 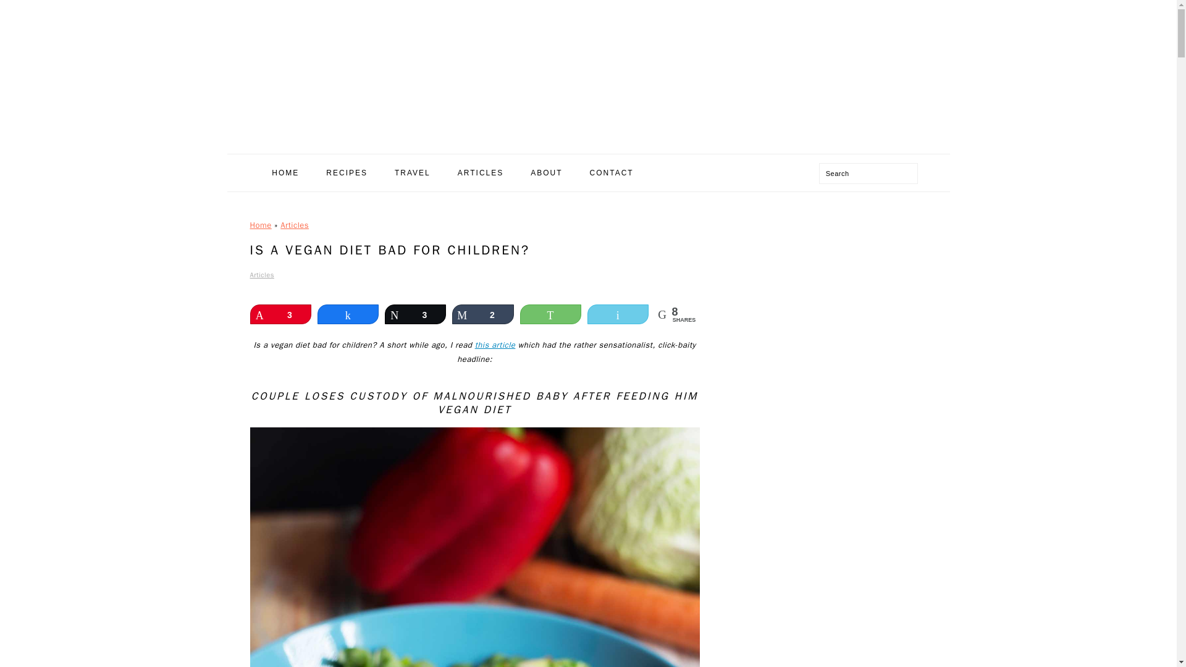 I want to click on ARTICLES, so click(x=481, y=173).